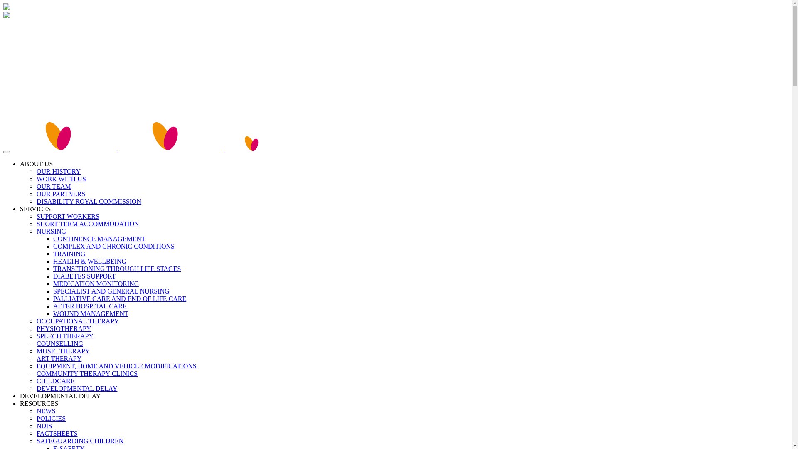 Image resolution: width=798 pixels, height=449 pixels. I want to click on NURSING, so click(52, 231).